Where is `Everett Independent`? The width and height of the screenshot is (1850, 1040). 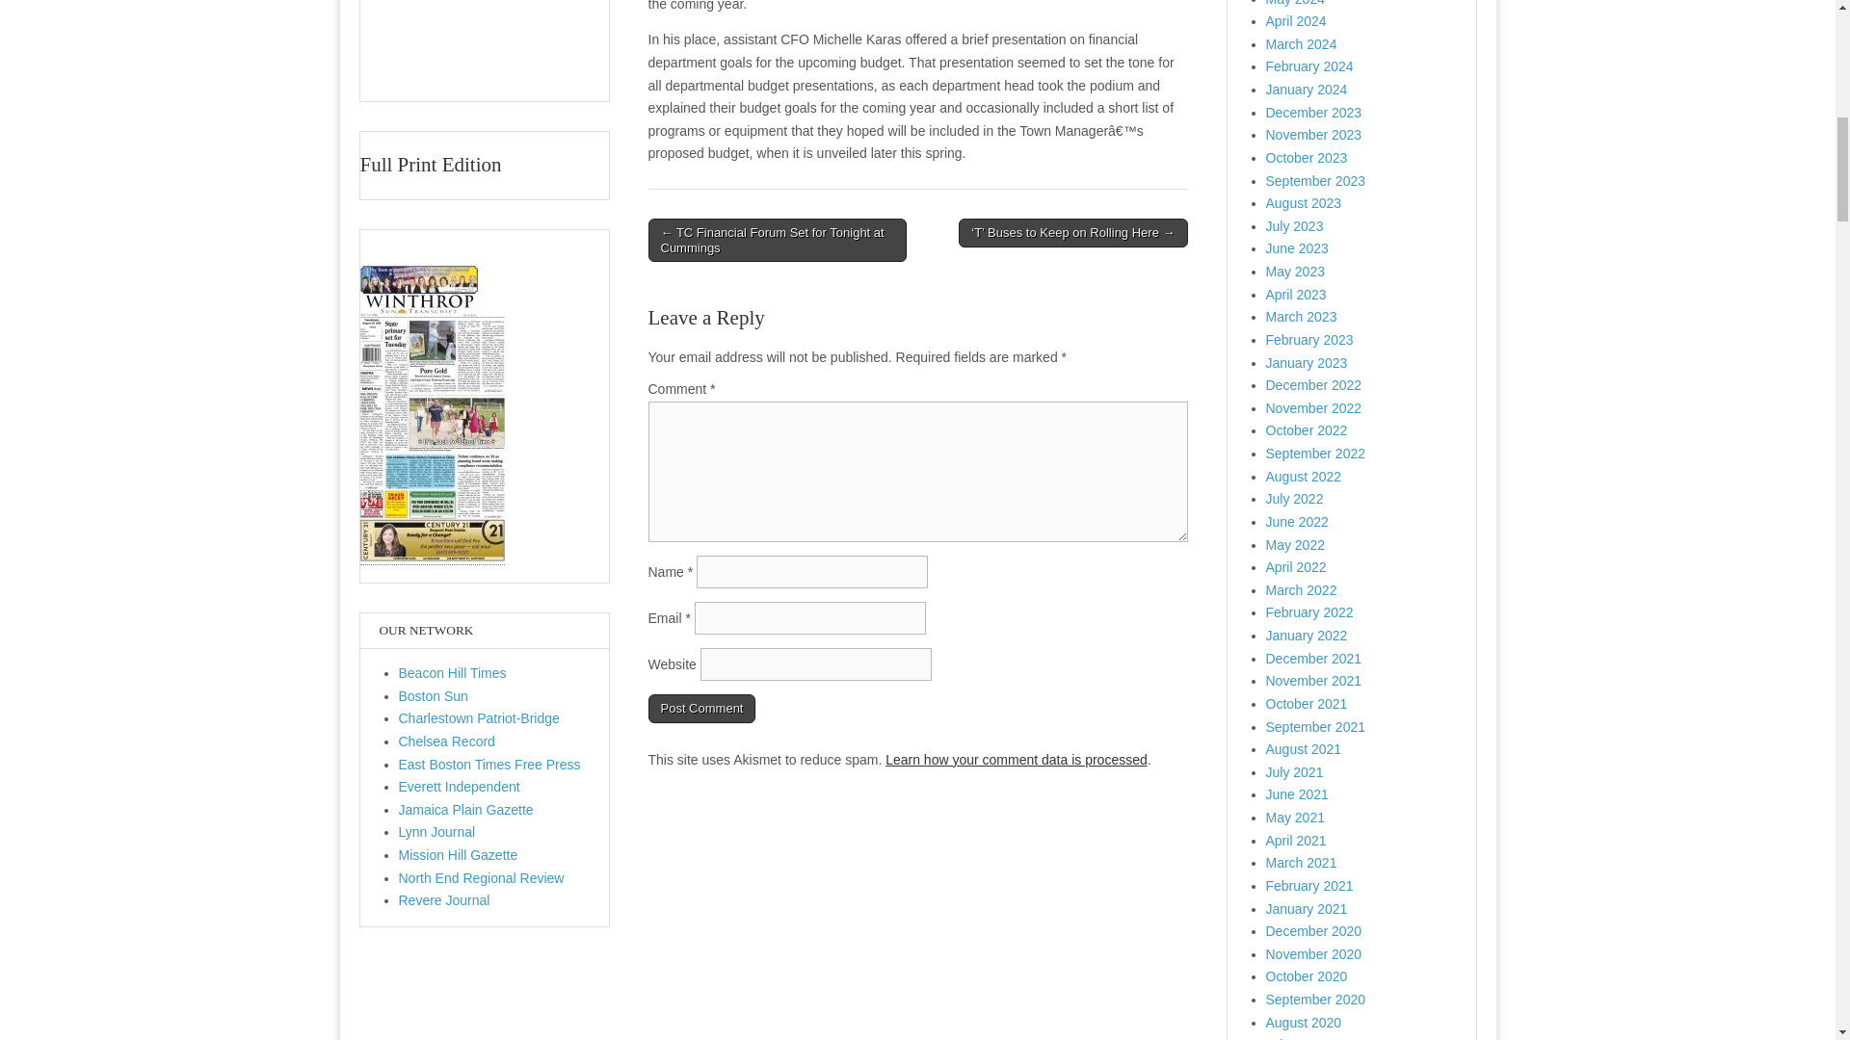
Everett Independent is located at coordinates (459, 786).